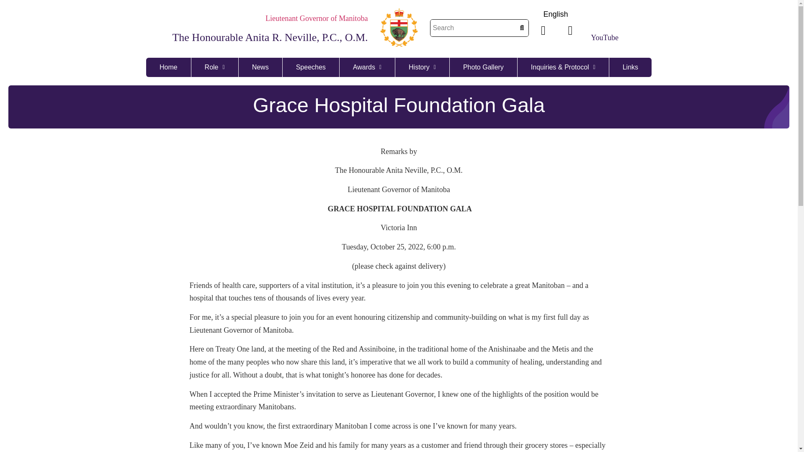 The image size is (804, 452). Describe the element at coordinates (311, 67) in the screenshot. I see `Speeches` at that location.